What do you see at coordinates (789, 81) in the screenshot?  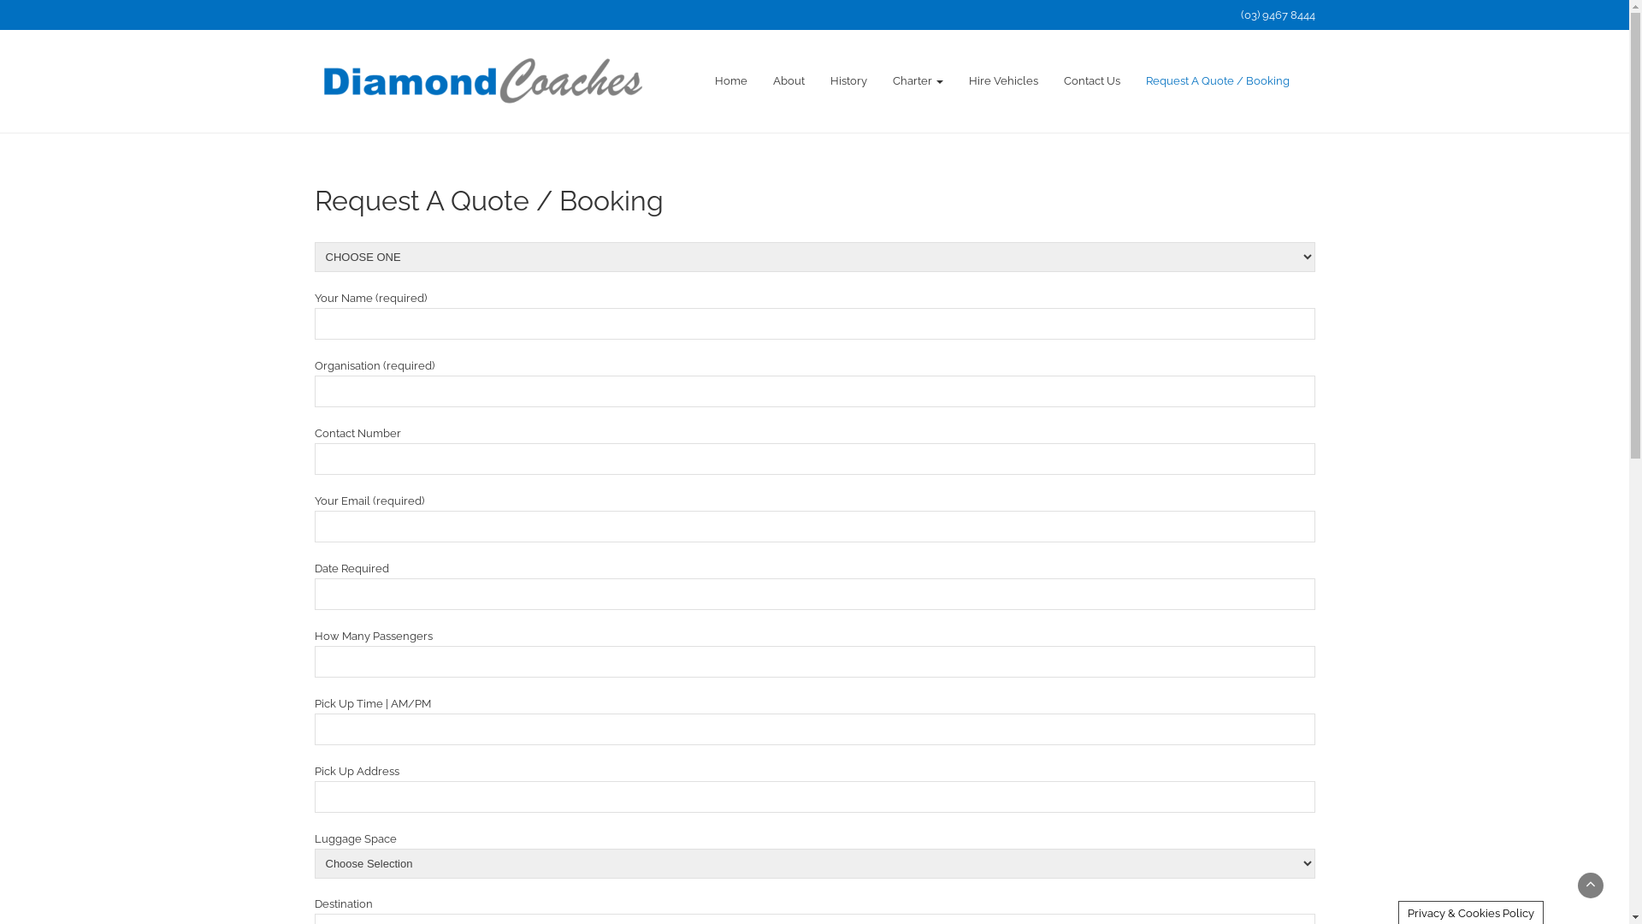 I see `About` at bounding box center [789, 81].